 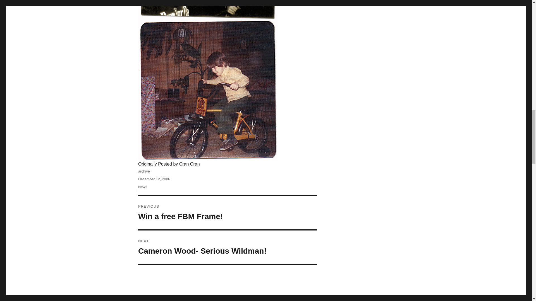 I want to click on archive, so click(x=143, y=187).